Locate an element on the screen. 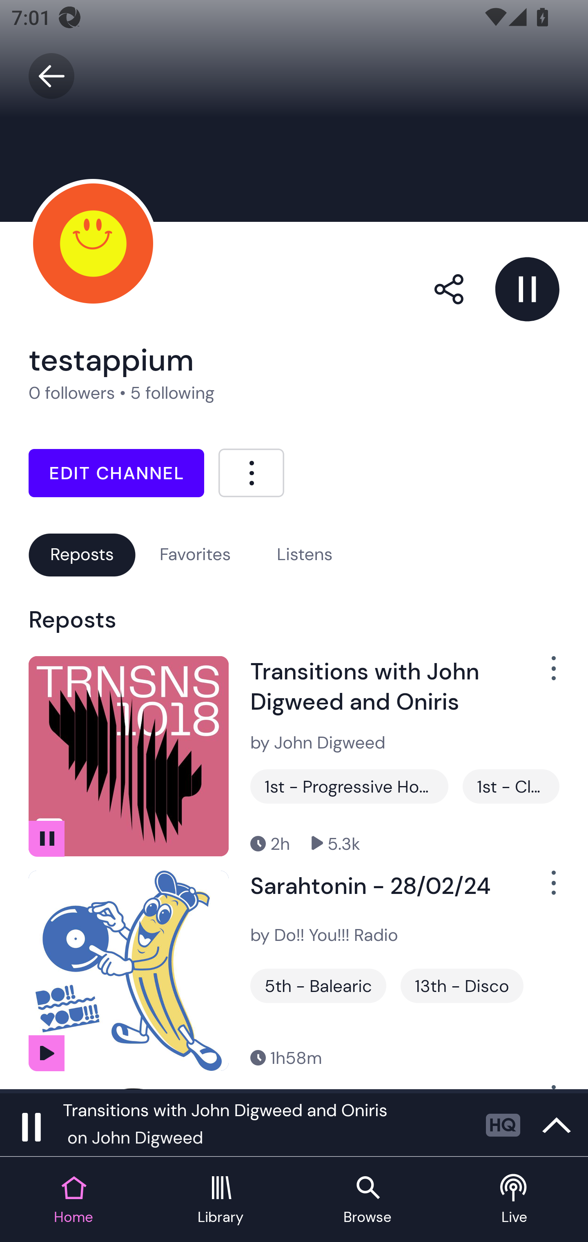 The image size is (588, 1242). 0 followers is located at coordinates (72, 393).